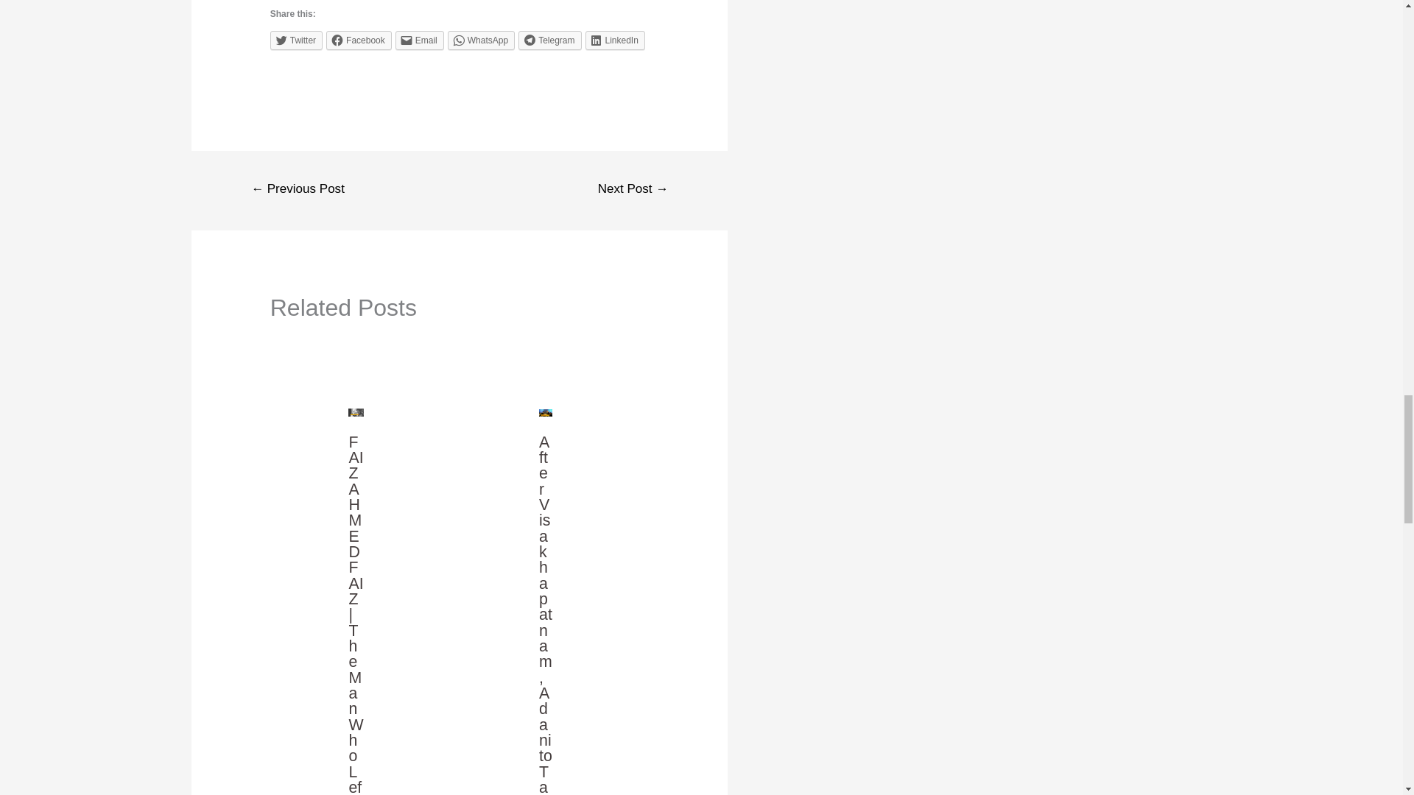 This screenshot has height=795, width=1414. What do you see at coordinates (296, 40) in the screenshot?
I see `Click to share on Twitter` at bounding box center [296, 40].